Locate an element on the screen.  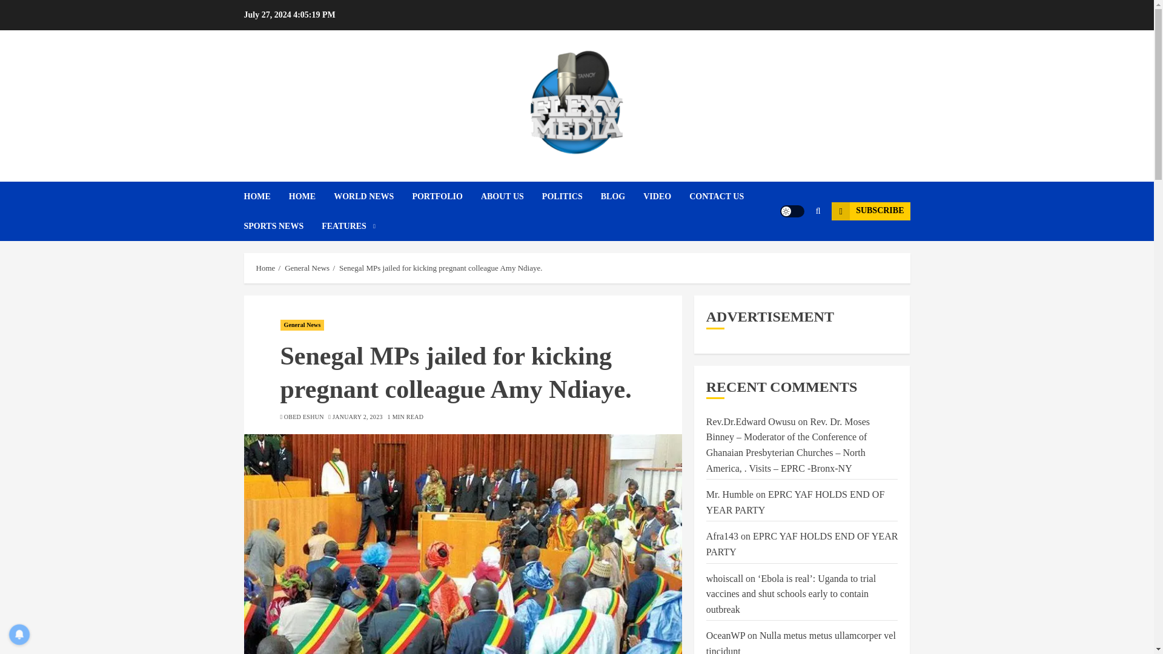
HOME is located at coordinates (265, 196).